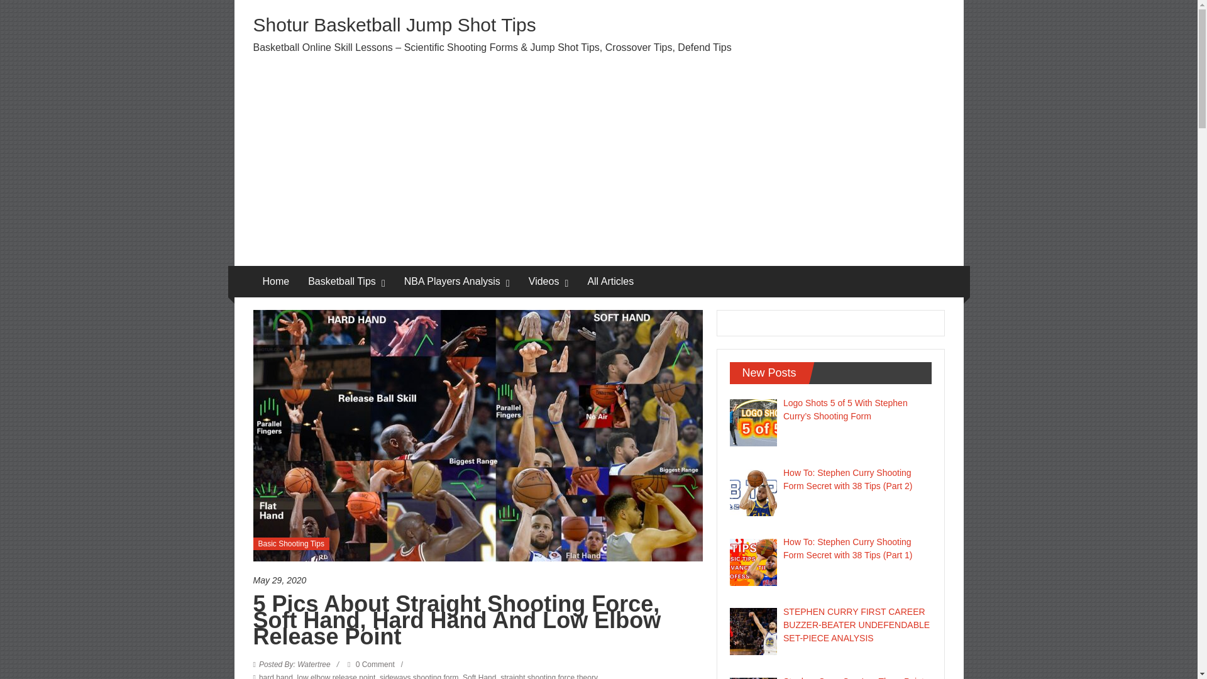 The width and height of the screenshot is (1207, 679). Describe the element at coordinates (394, 25) in the screenshot. I see `Shotur Basketball Jump Shot Tips` at that location.